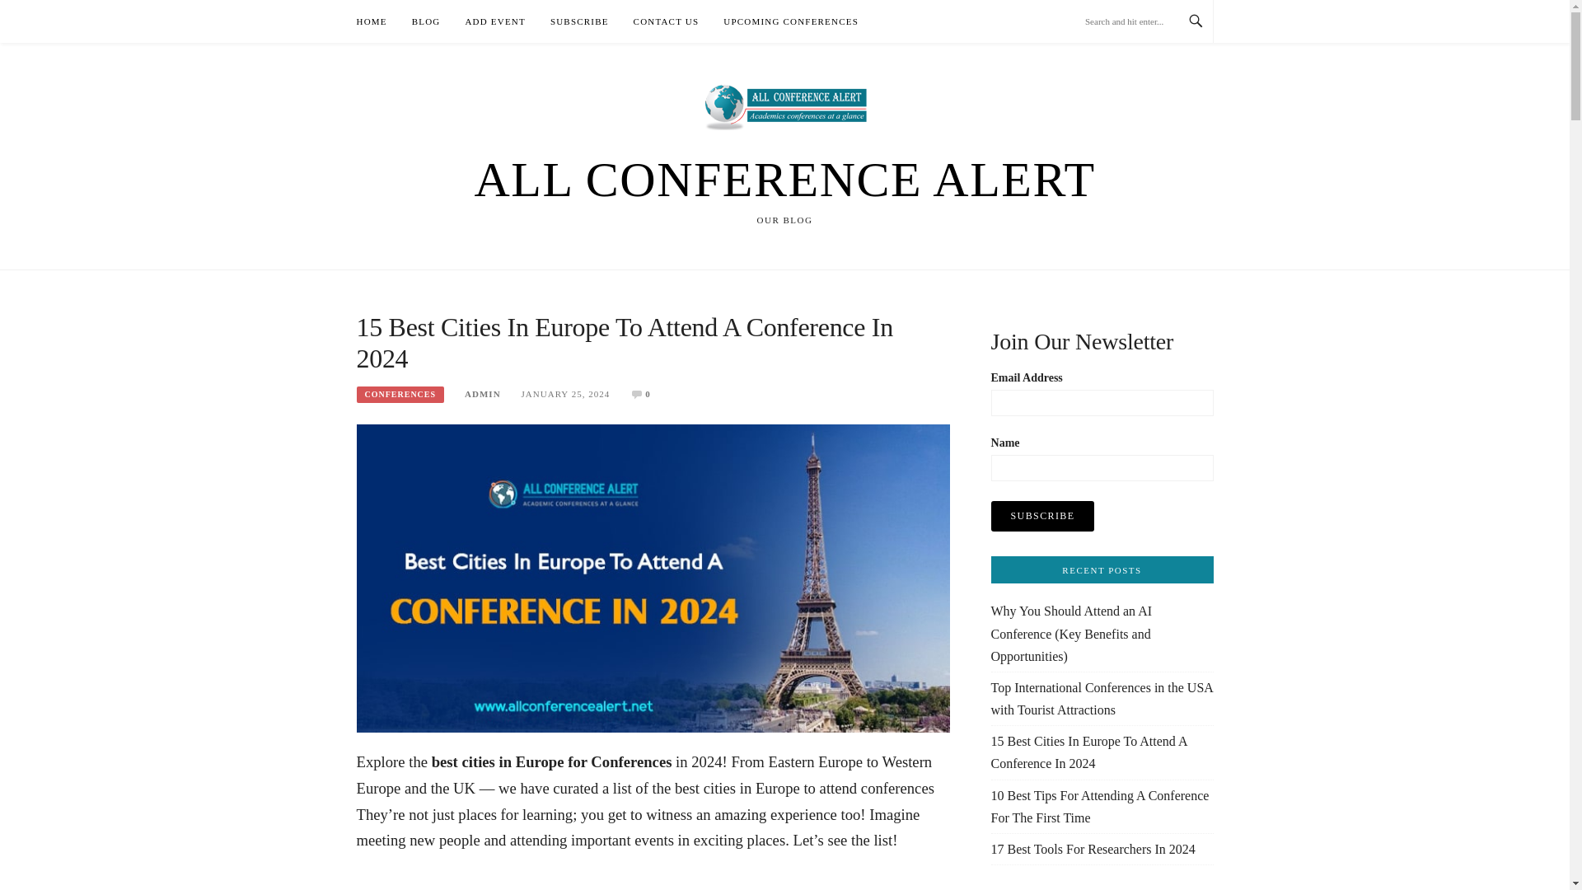 The image size is (1582, 890). What do you see at coordinates (483, 393) in the screenshot?
I see `ADMIN` at bounding box center [483, 393].